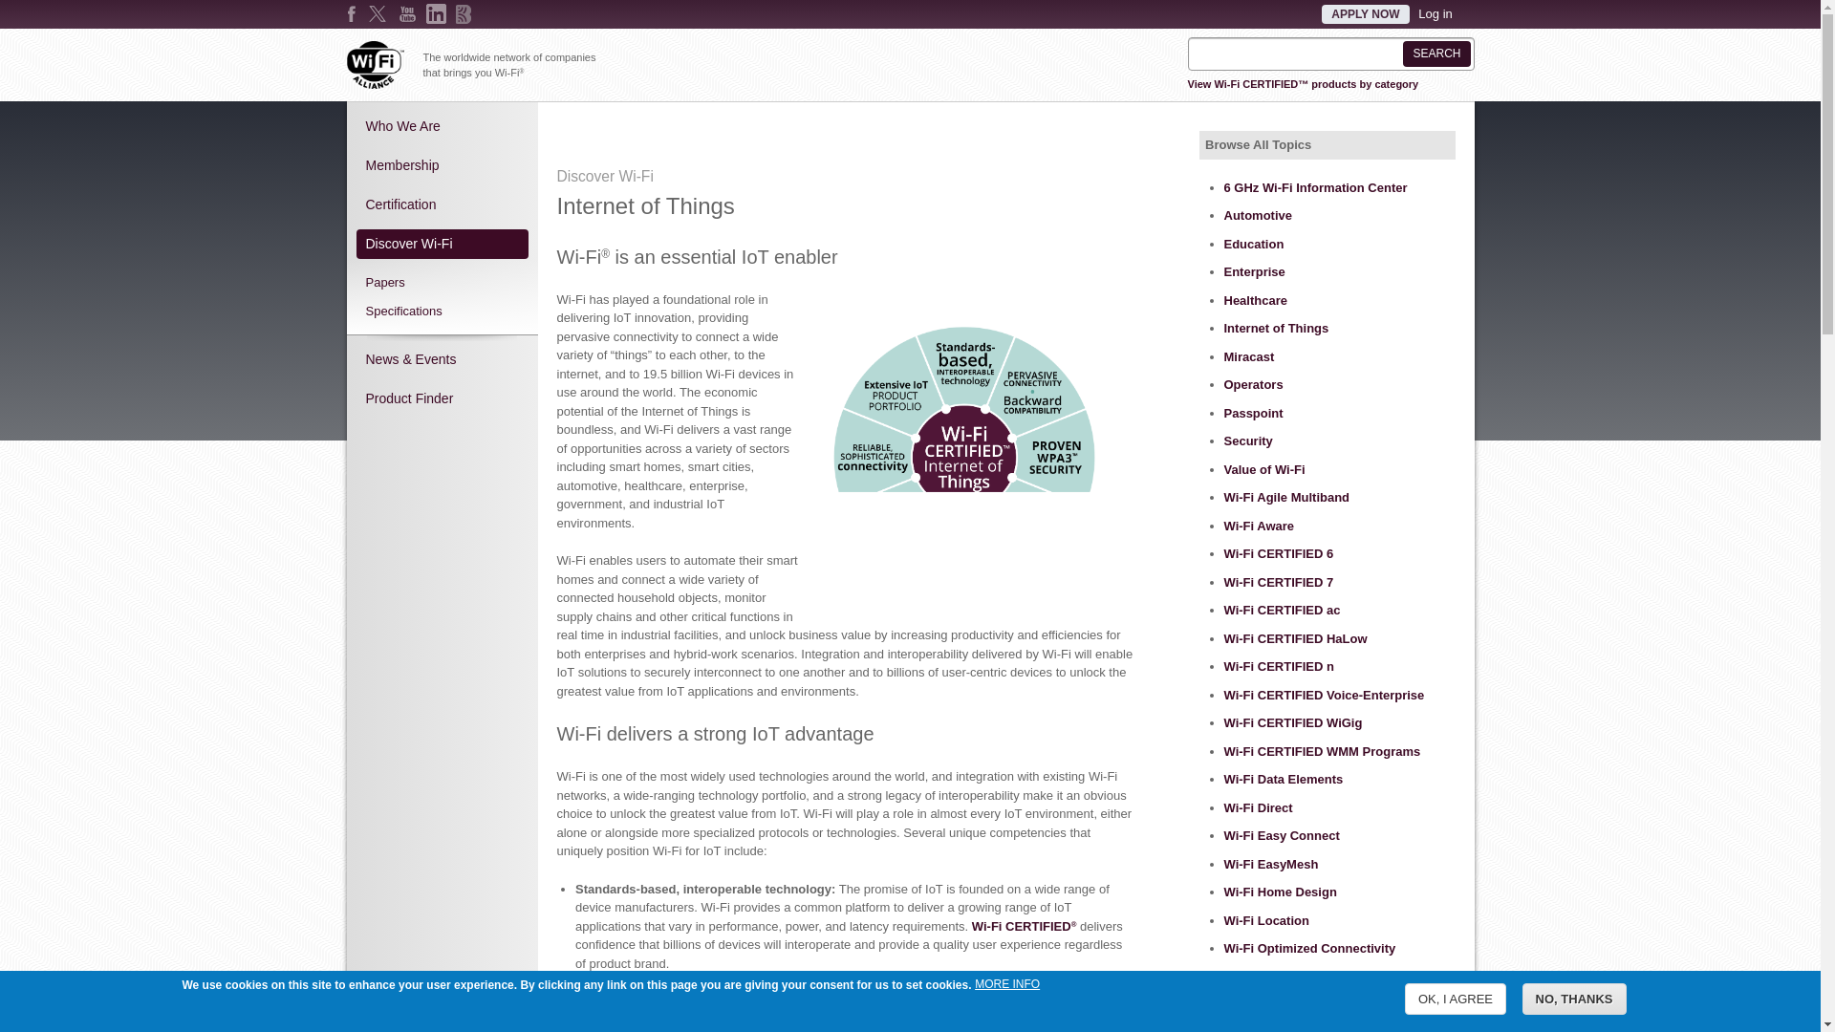  What do you see at coordinates (442, 310) in the screenshot?
I see `Specifications` at bounding box center [442, 310].